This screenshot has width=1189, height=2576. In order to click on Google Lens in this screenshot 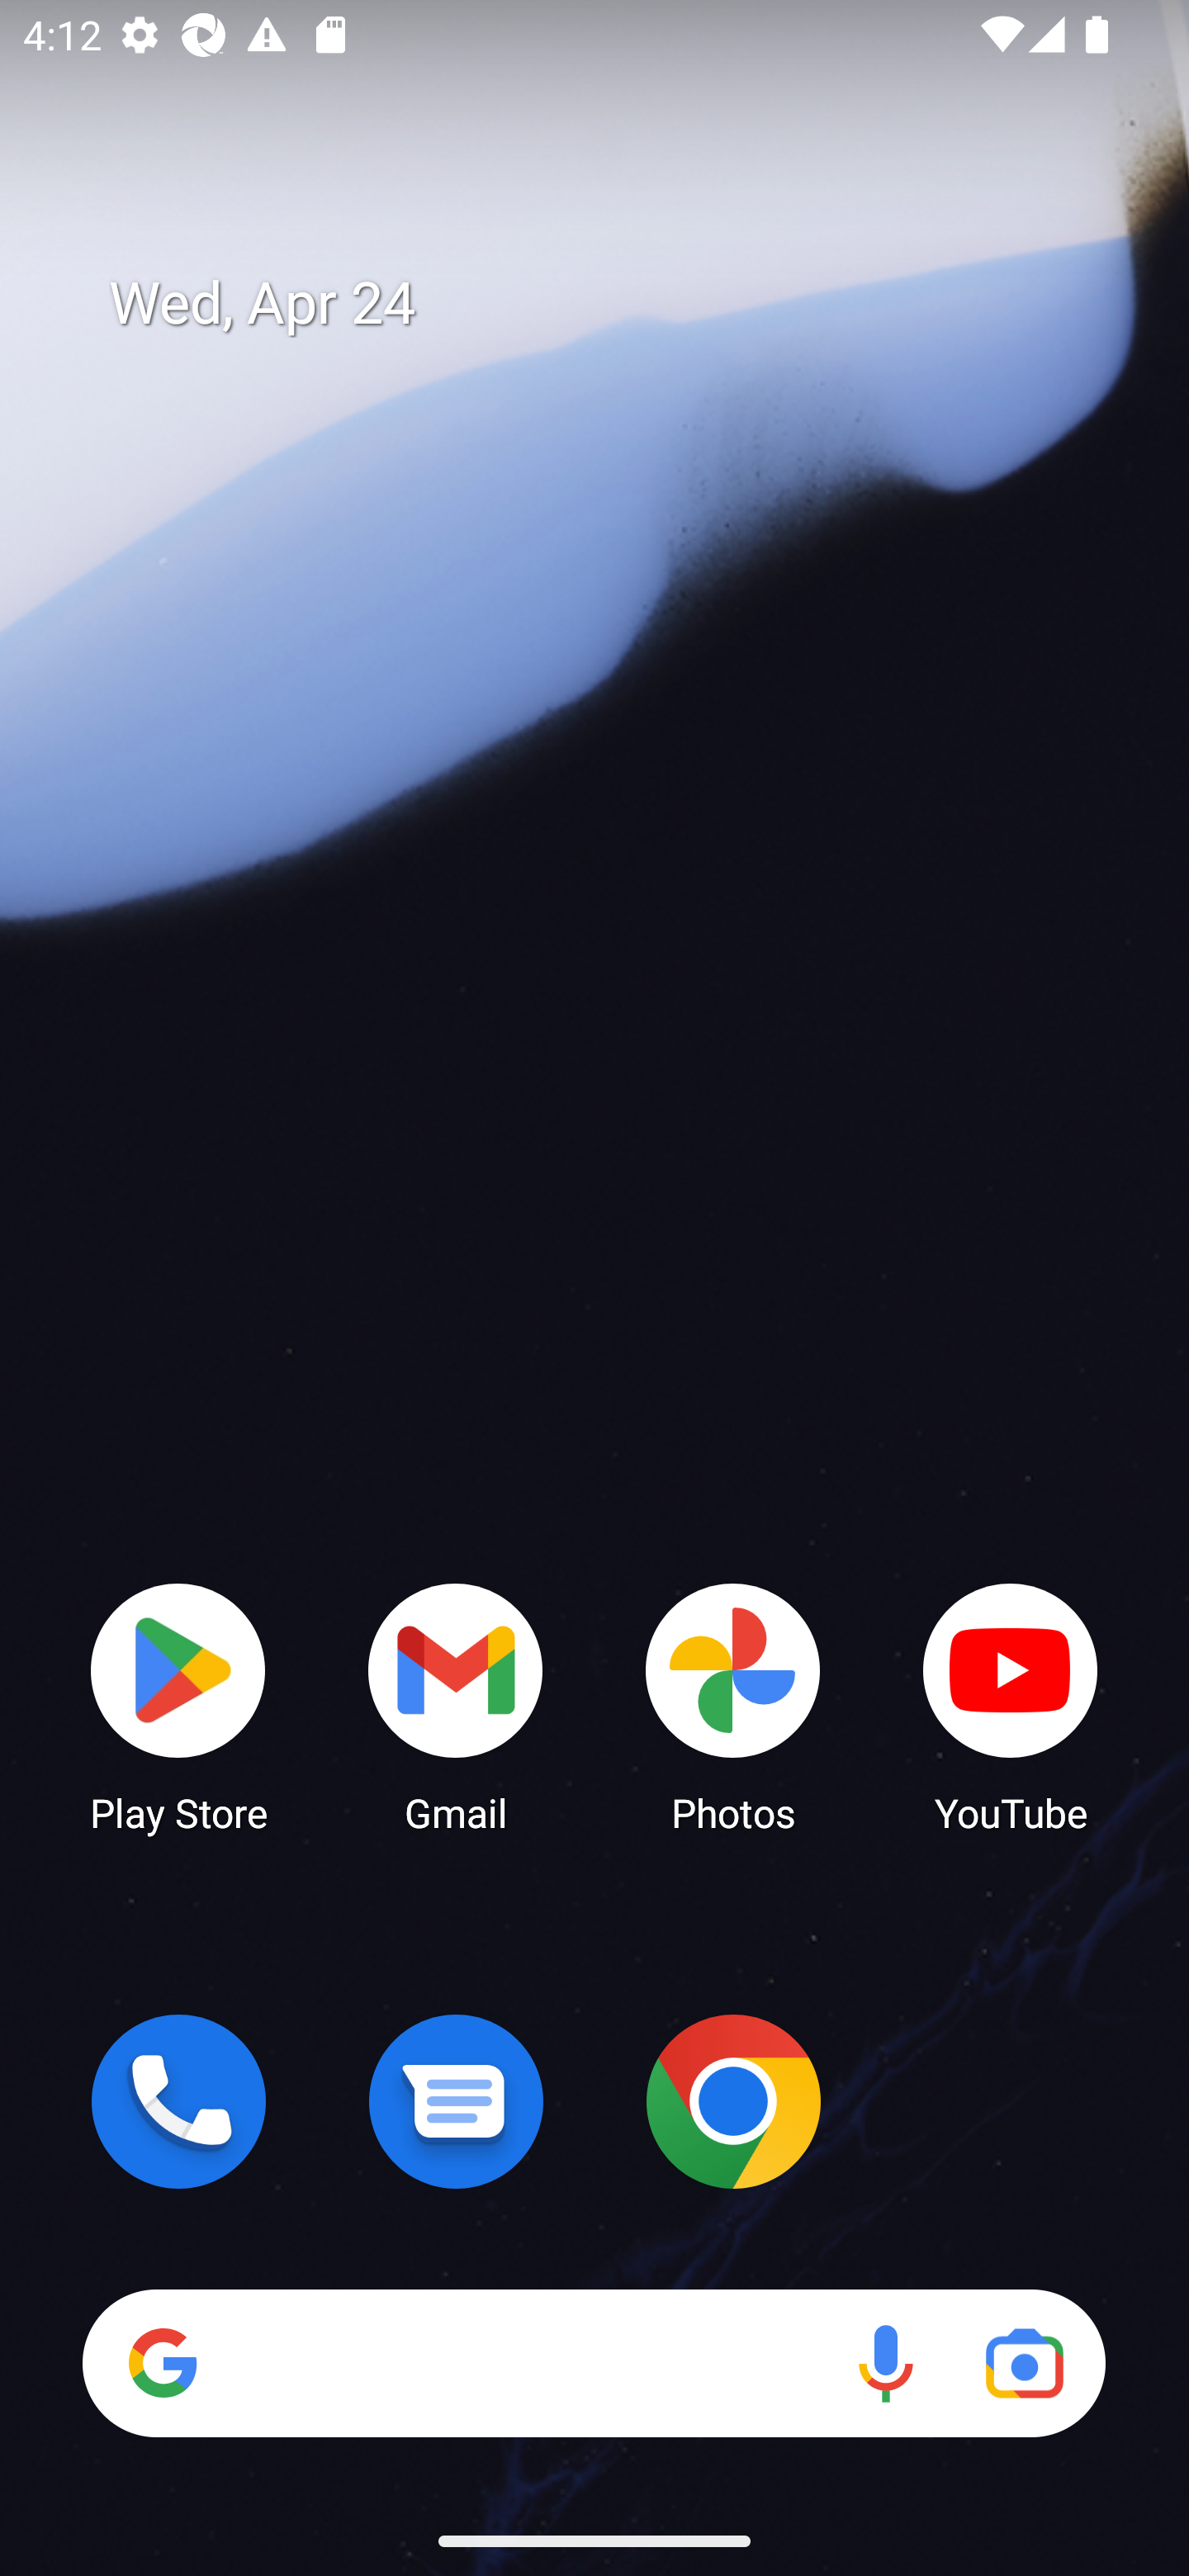, I will do `click(1024, 2363)`.